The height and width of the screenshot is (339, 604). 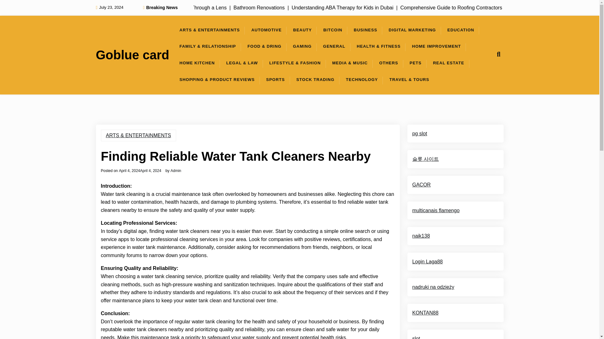 What do you see at coordinates (266, 30) in the screenshot?
I see `AUTOMOTIVE` at bounding box center [266, 30].